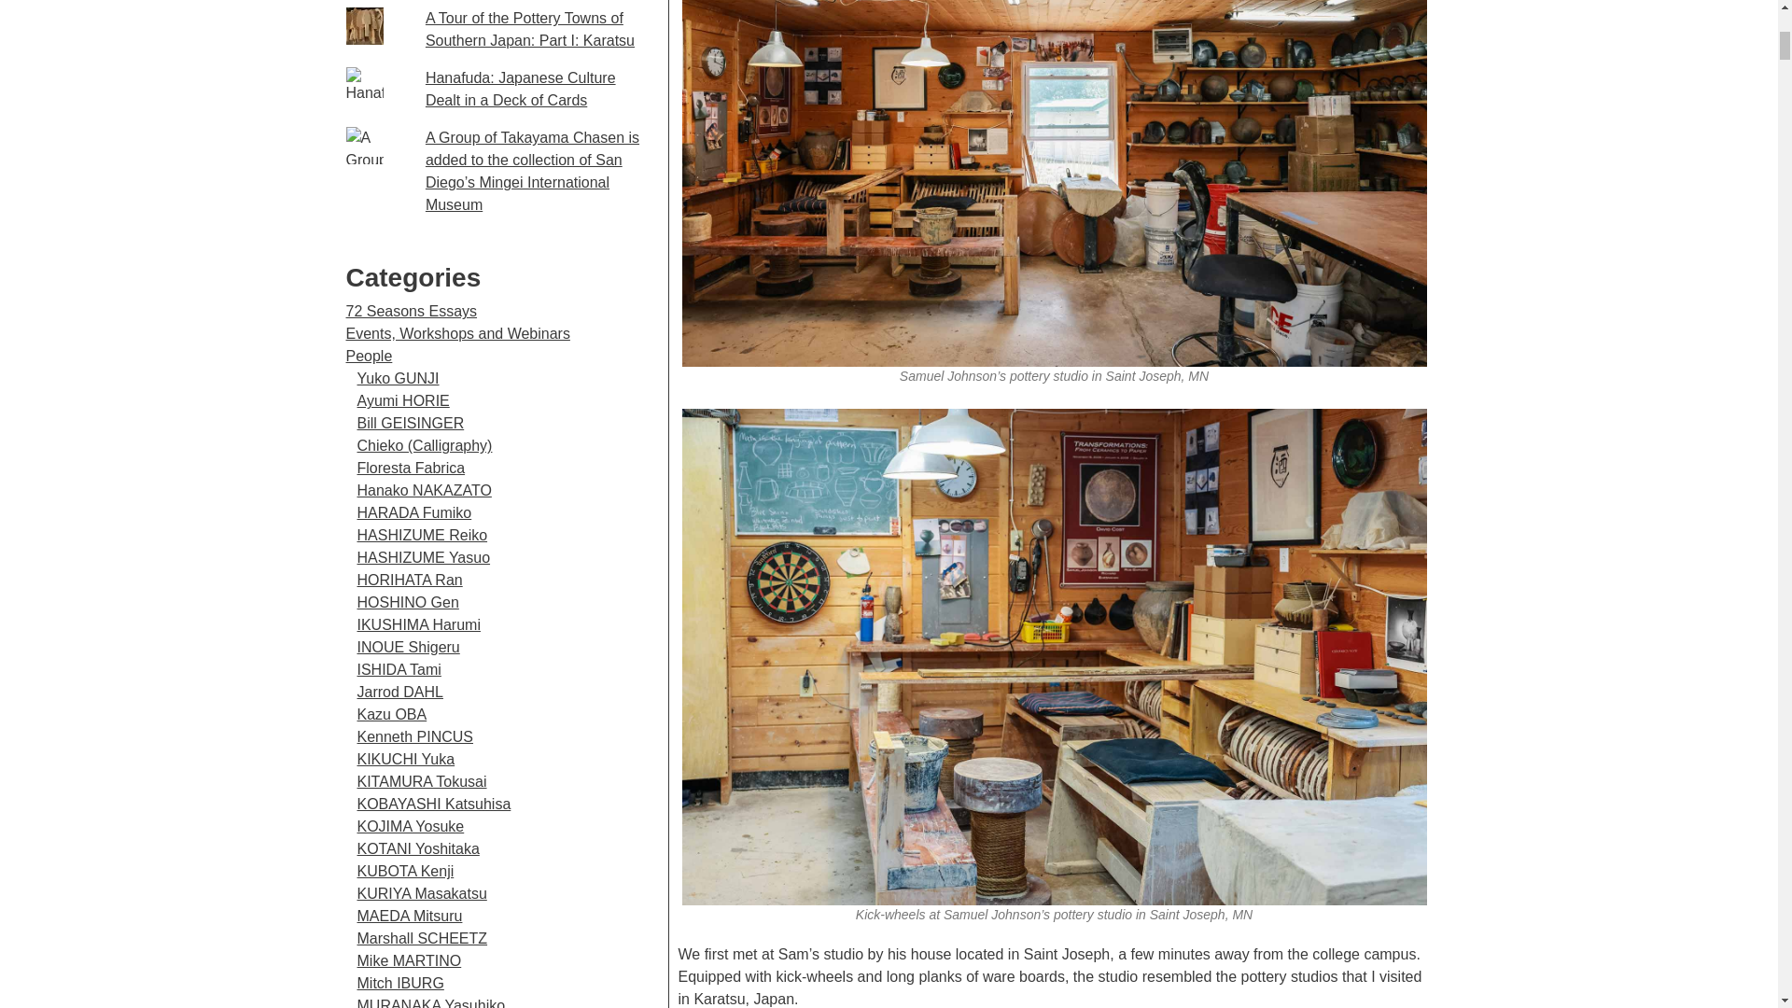 The height and width of the screenshot is (1008, 1792). I want to click on Yuko GUNJI, so click(398, 378).